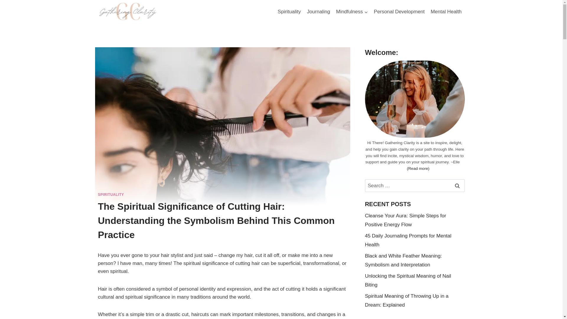 This screenshot has height=319, width=567. Describe the element at coordinates (457, 185) in the screenshot. I see `Search` at that location.